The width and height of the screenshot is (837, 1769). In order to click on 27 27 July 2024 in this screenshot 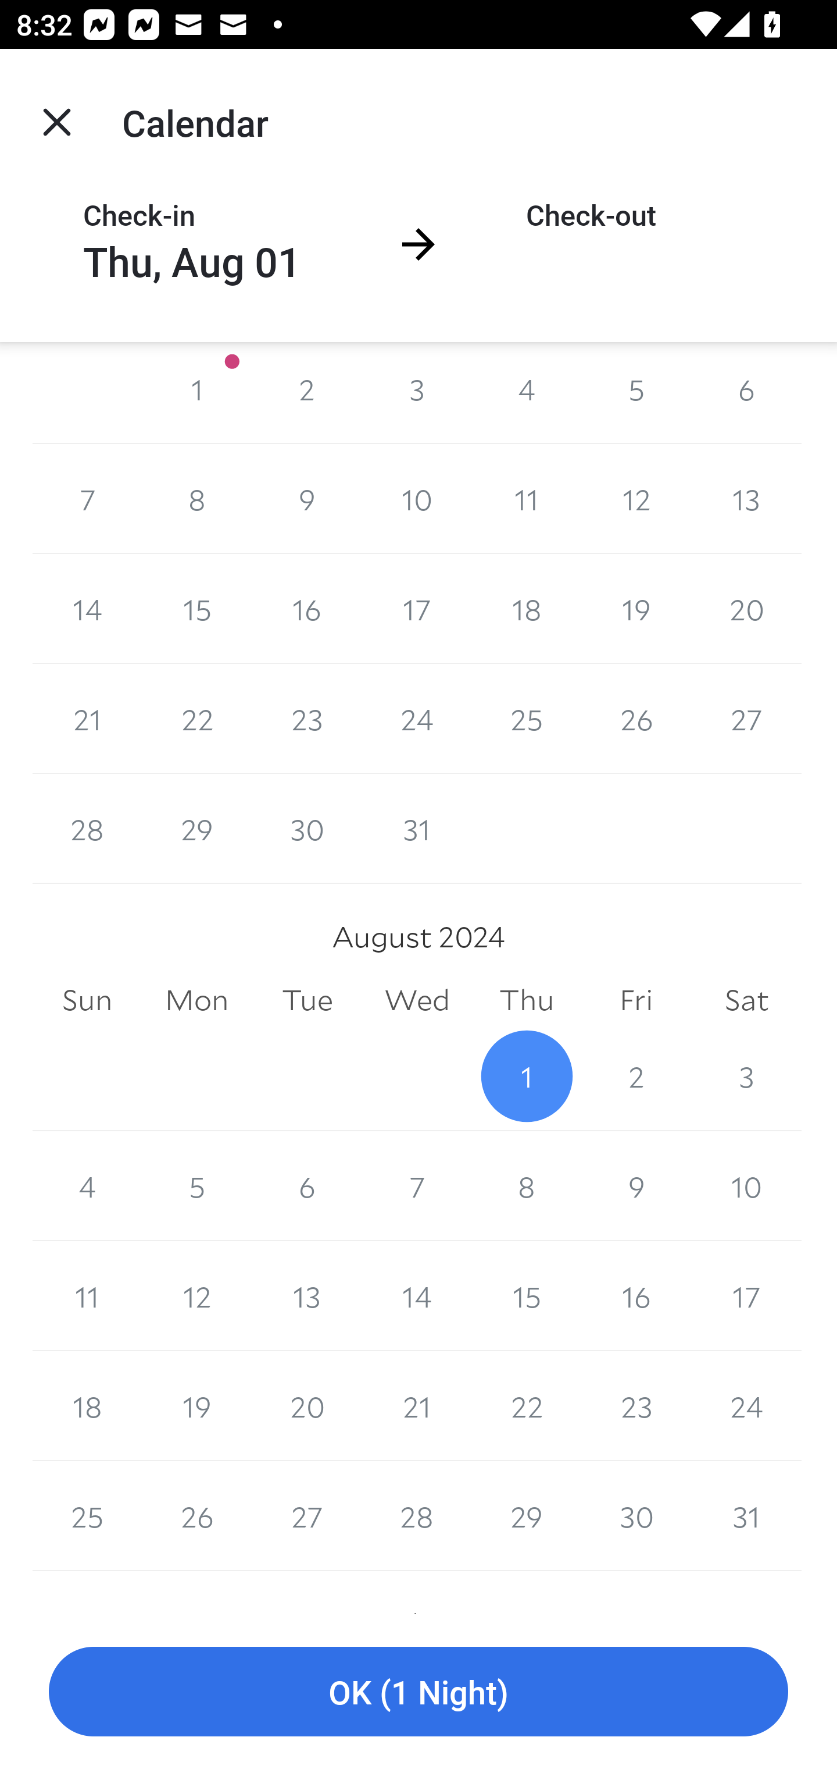, I will do `click(746, 719)`.